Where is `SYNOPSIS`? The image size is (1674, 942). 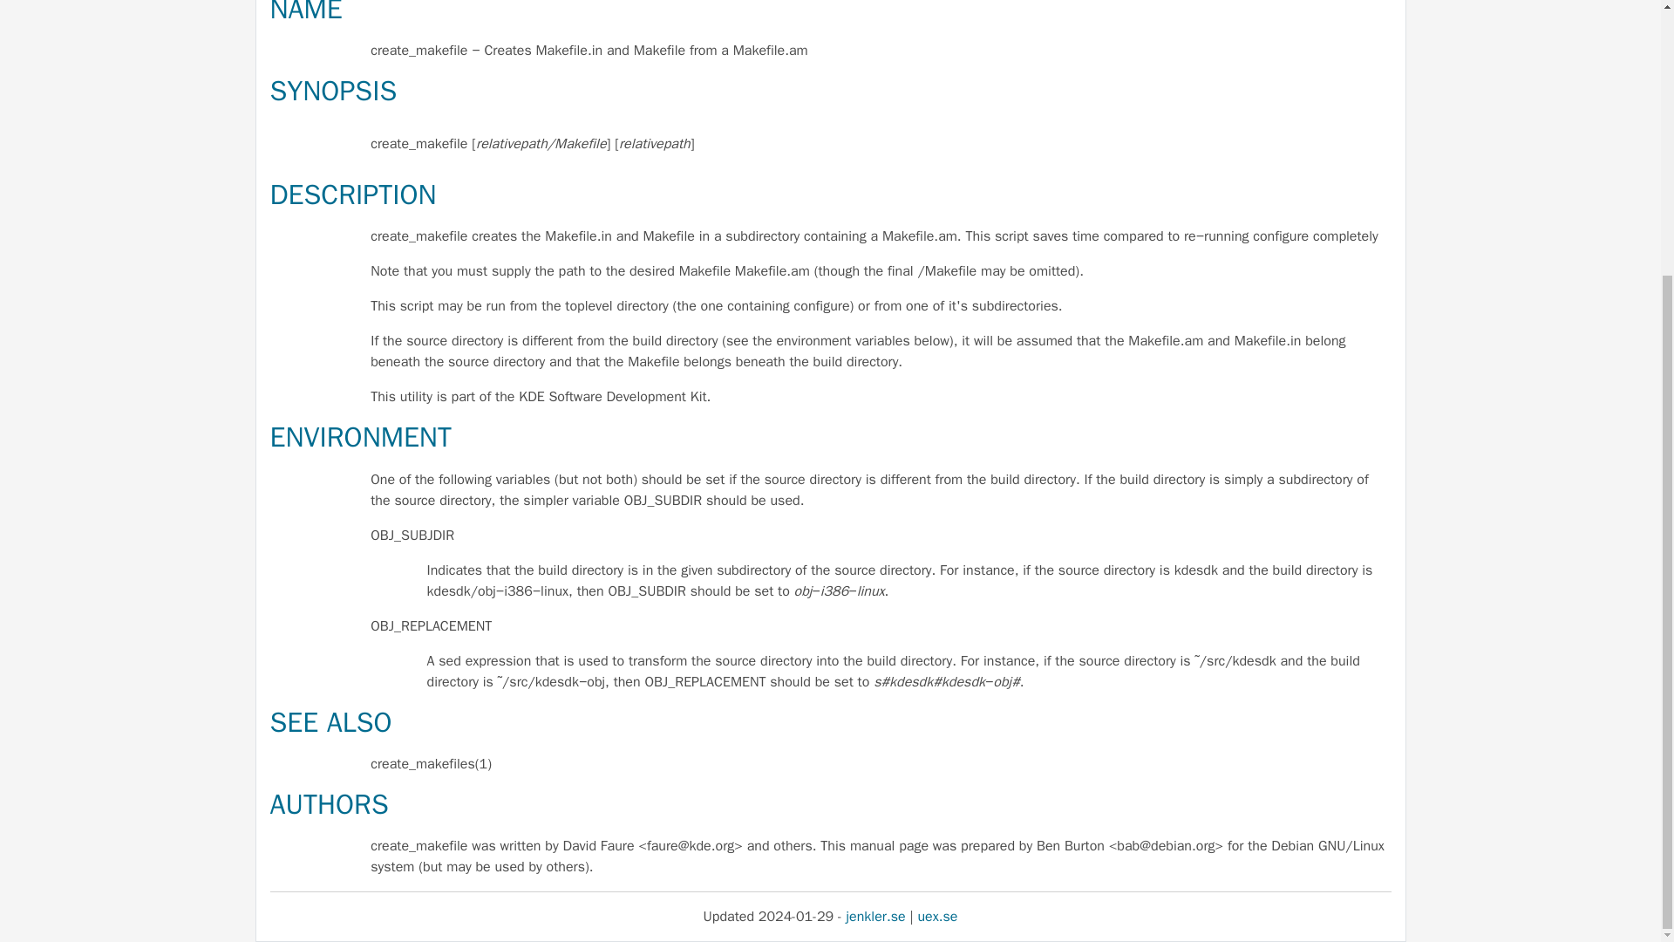
SYNOPSIS is located at coordinates (333, 91).